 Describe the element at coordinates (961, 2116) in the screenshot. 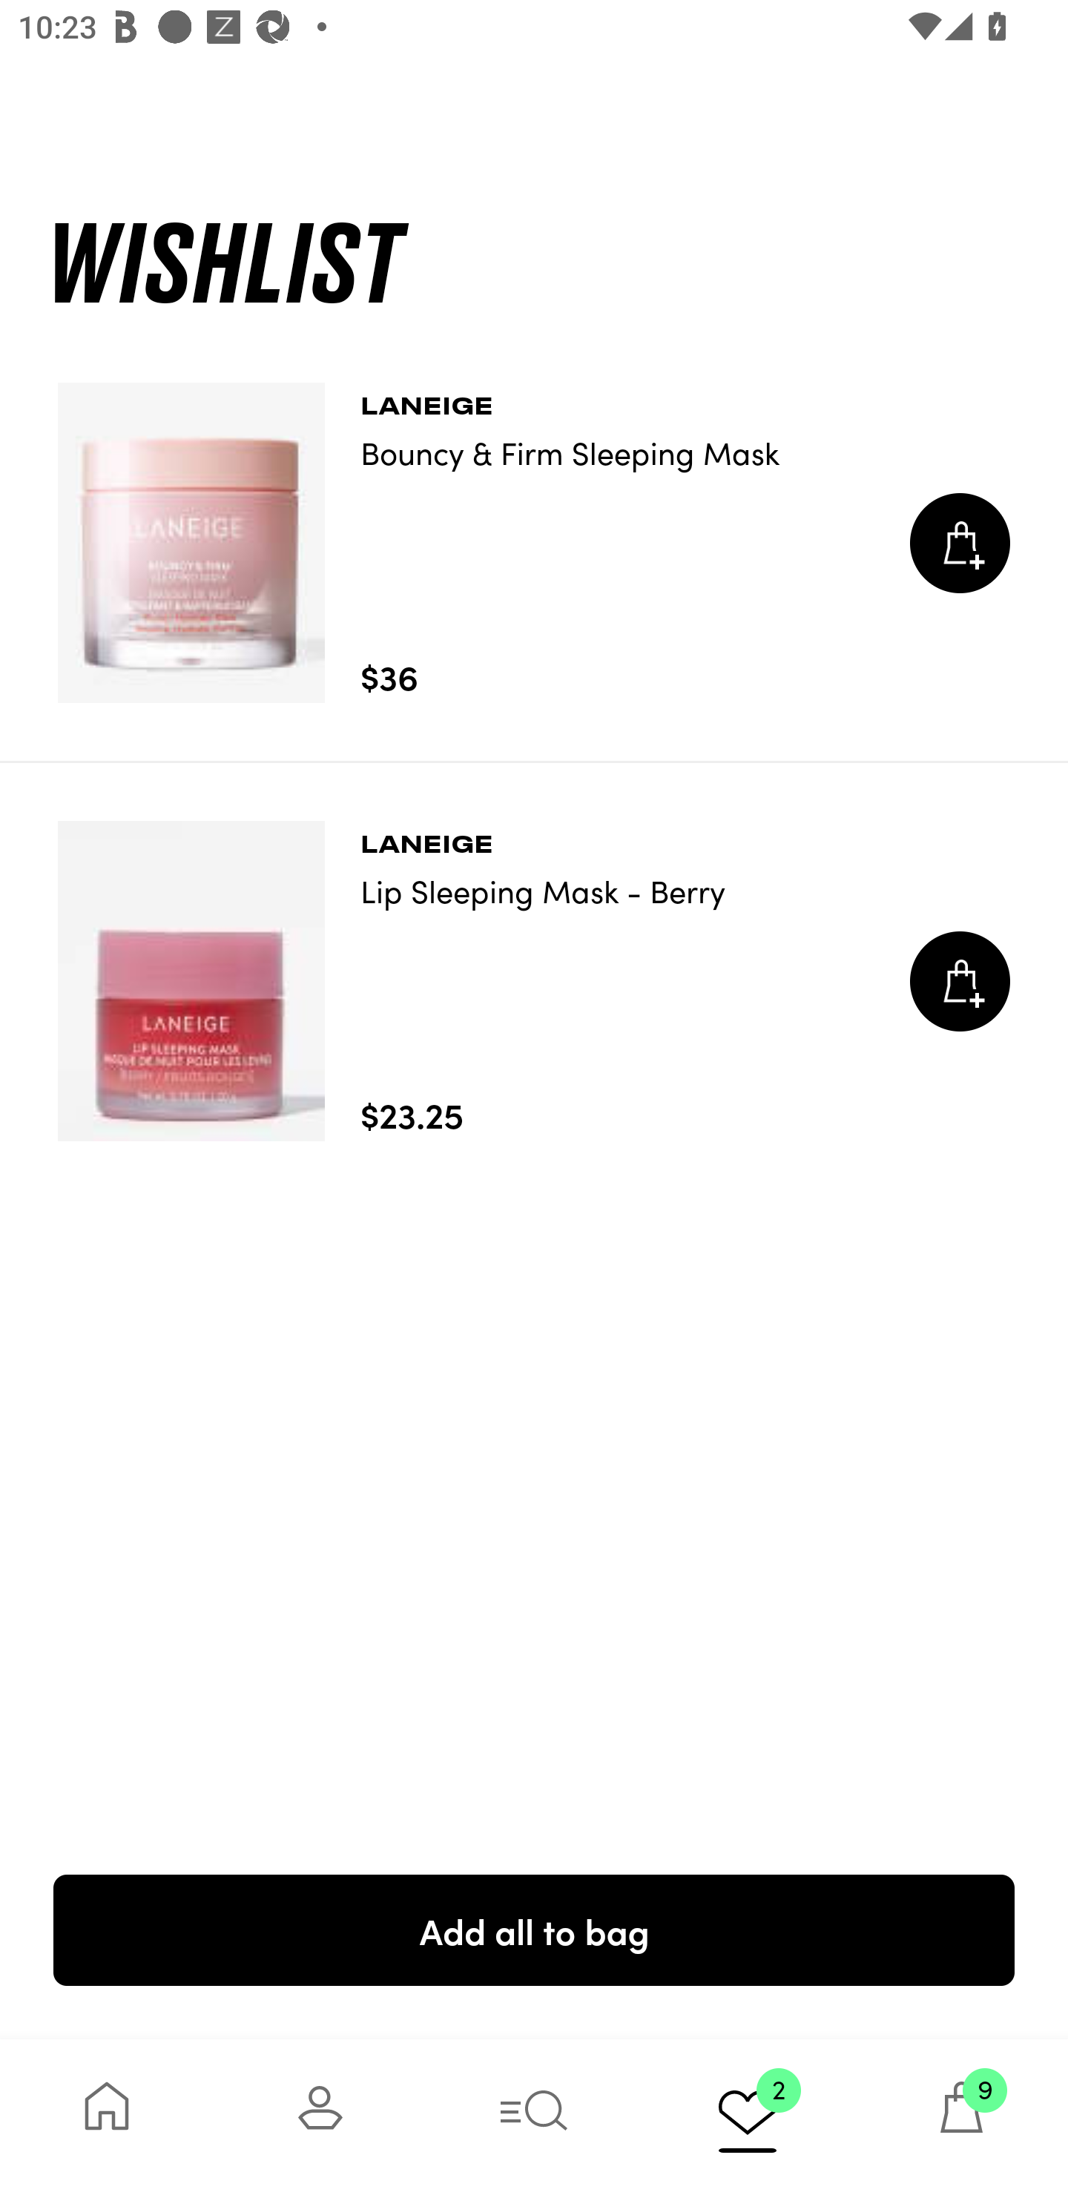

I see `9` at that location.